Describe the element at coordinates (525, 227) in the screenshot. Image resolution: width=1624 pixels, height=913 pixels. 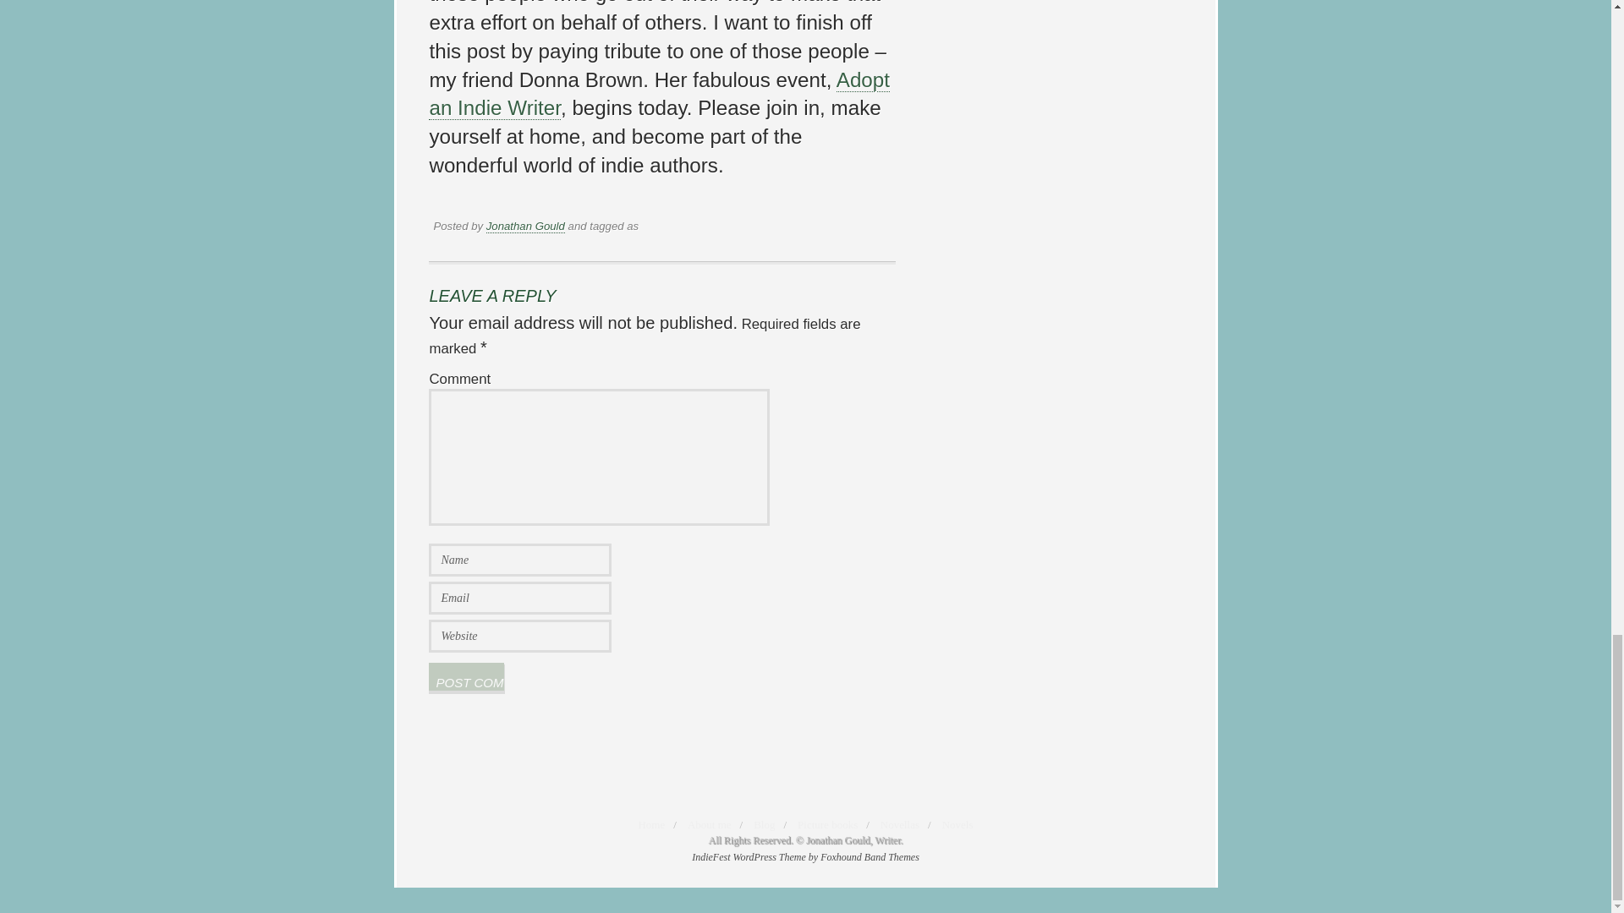
I see `Posts by Jonathan Gould` at that location.